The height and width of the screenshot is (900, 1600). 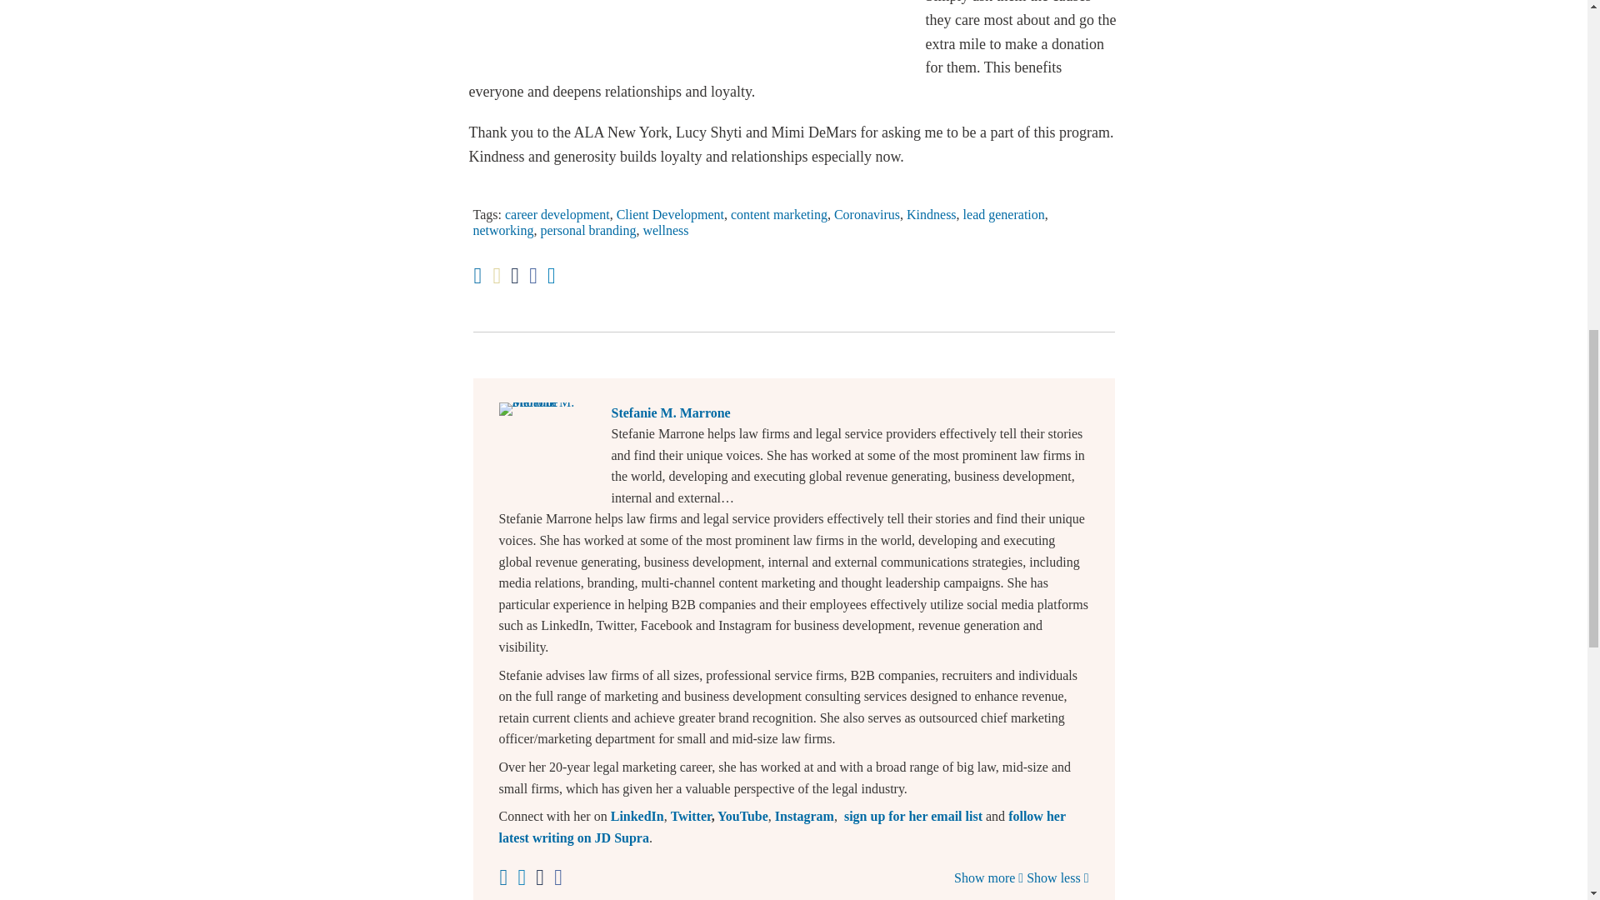 What do you see at coordinates (665, 230) in the screenshot?
I see `wellness` at bounding box center [665, 230].